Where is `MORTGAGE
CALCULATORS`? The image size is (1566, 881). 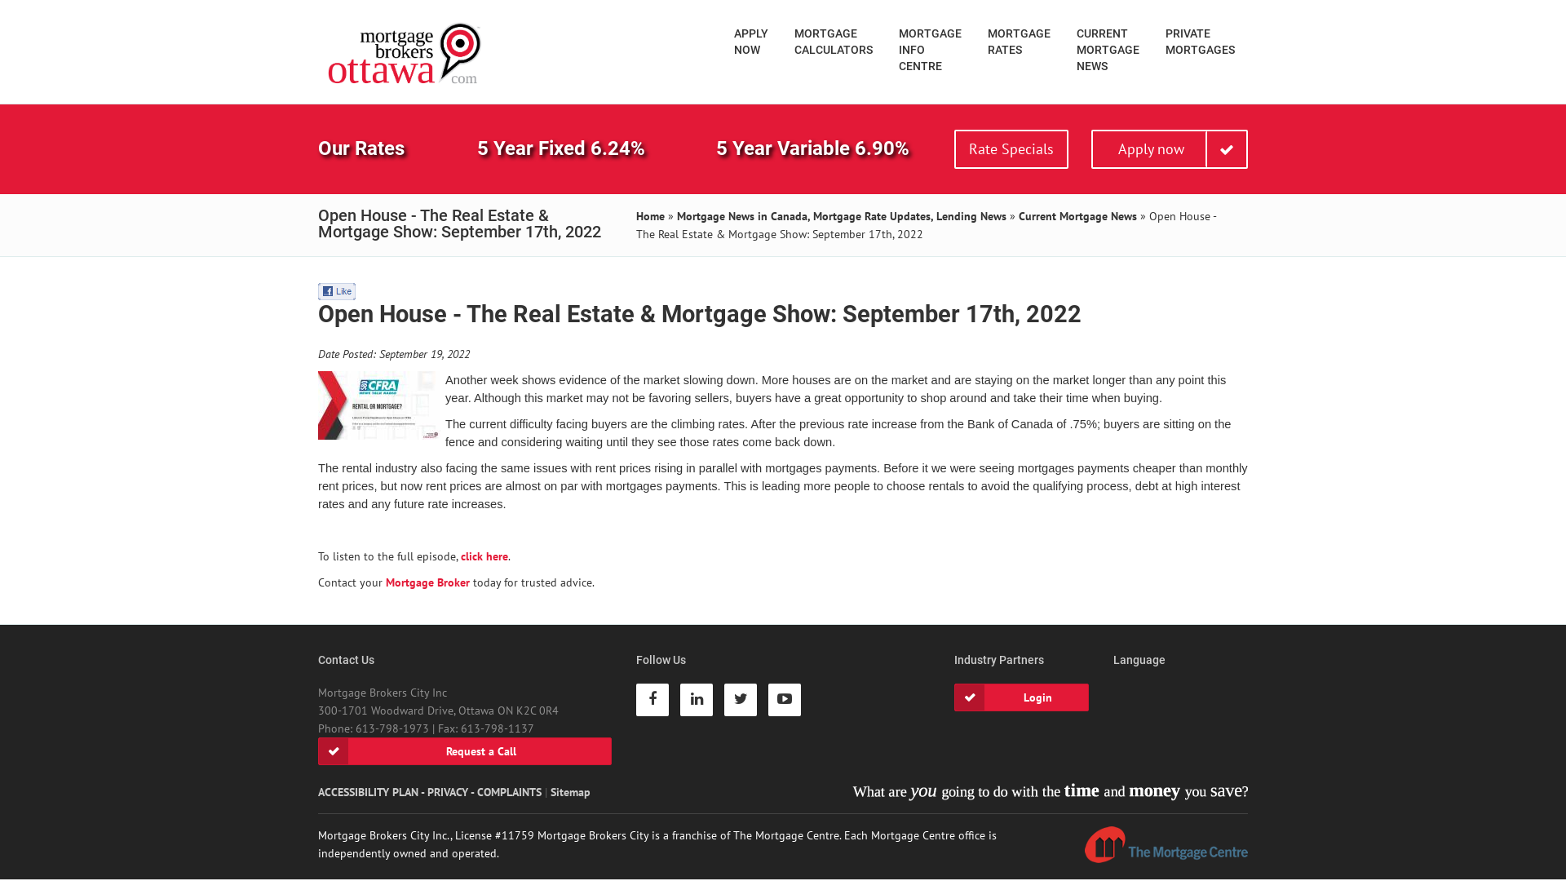
MORTGAGE
CALCULATORS is located at coordinates (834, 41).